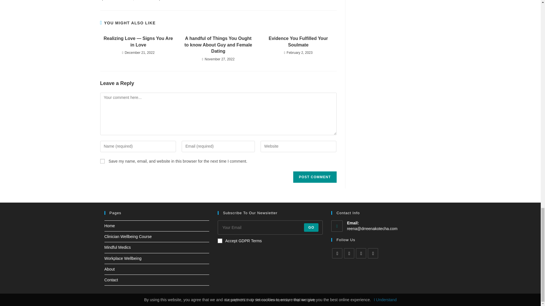 Image resolution: width=545 pixels, height=306 pixels. I want to click on Evidence You Fulfilled Your Soulmate, so click(298, 42).